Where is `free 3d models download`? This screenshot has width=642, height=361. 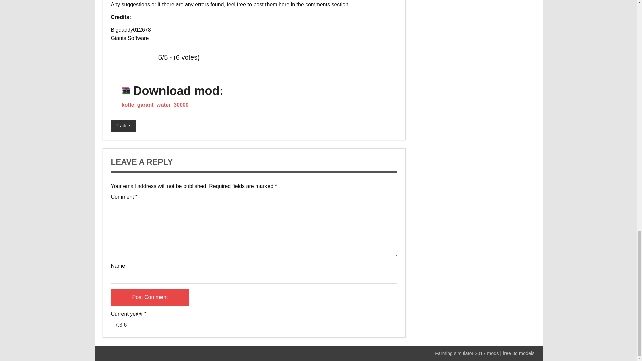 free 3d models download is located at coordinates (518, 353).